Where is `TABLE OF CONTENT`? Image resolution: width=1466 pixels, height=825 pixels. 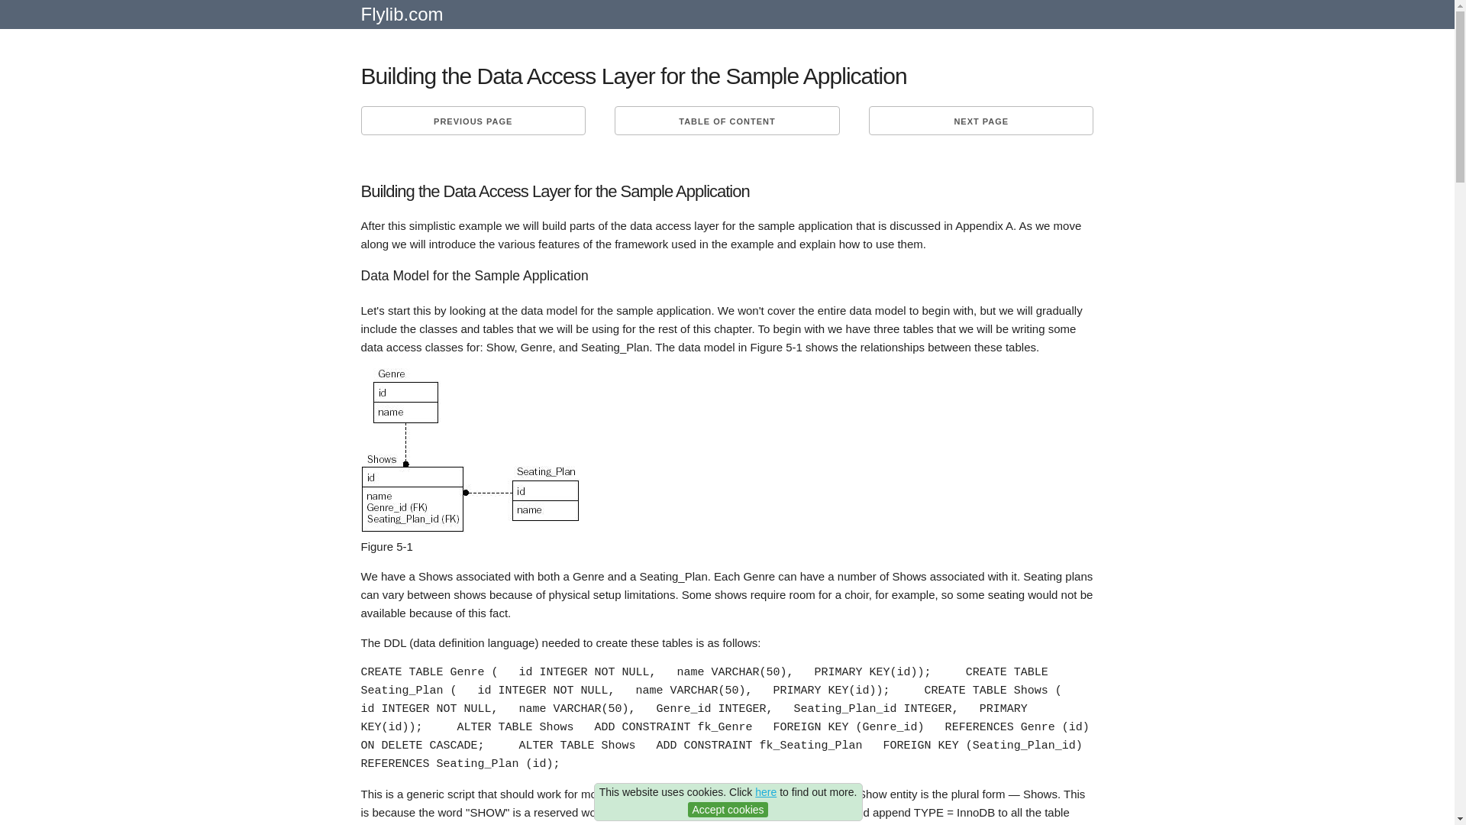
TABLE OF CONTENT is located at coordinates (726, 121).